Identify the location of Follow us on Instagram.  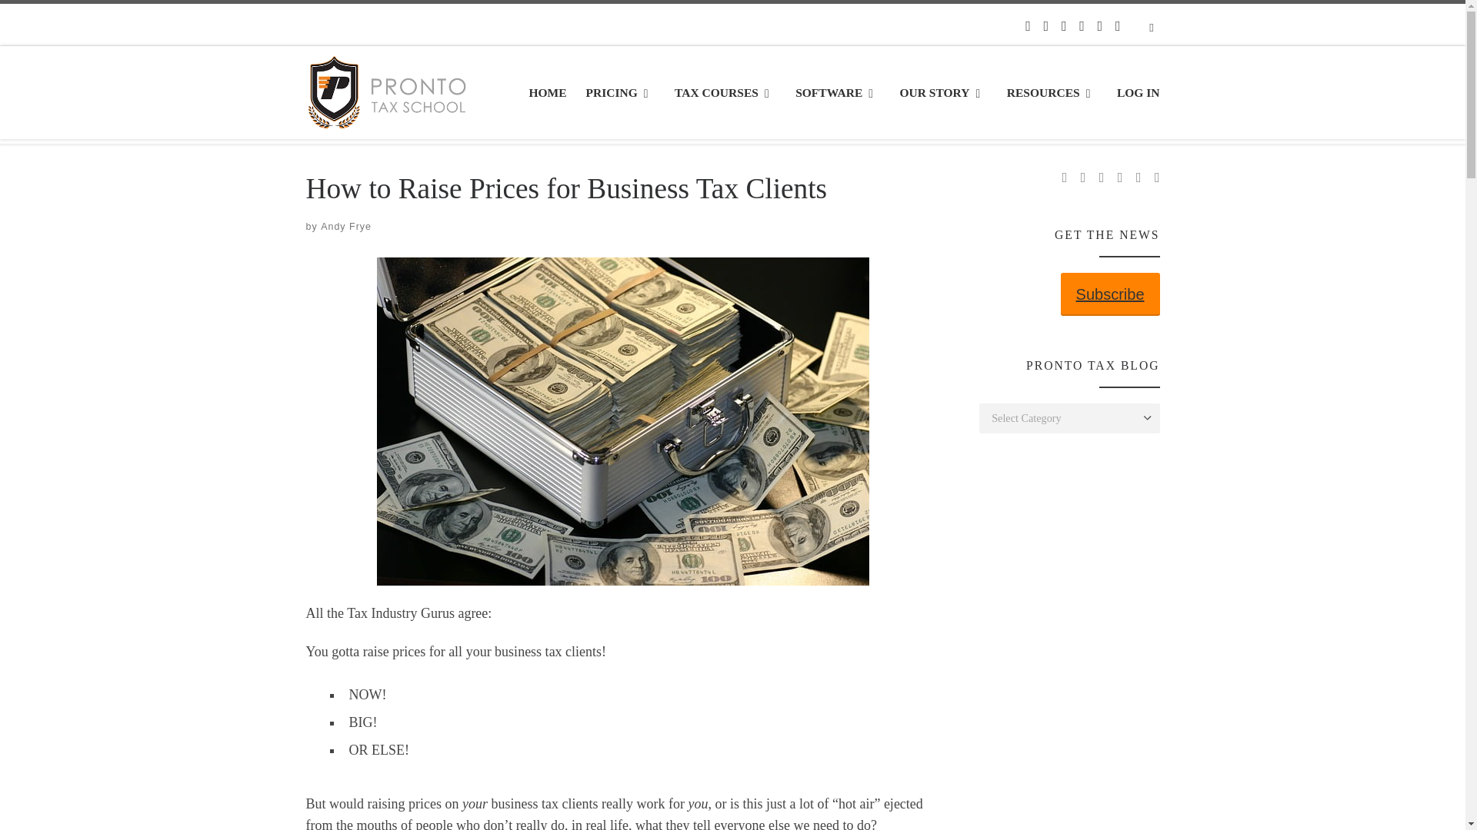
(1082, 26).